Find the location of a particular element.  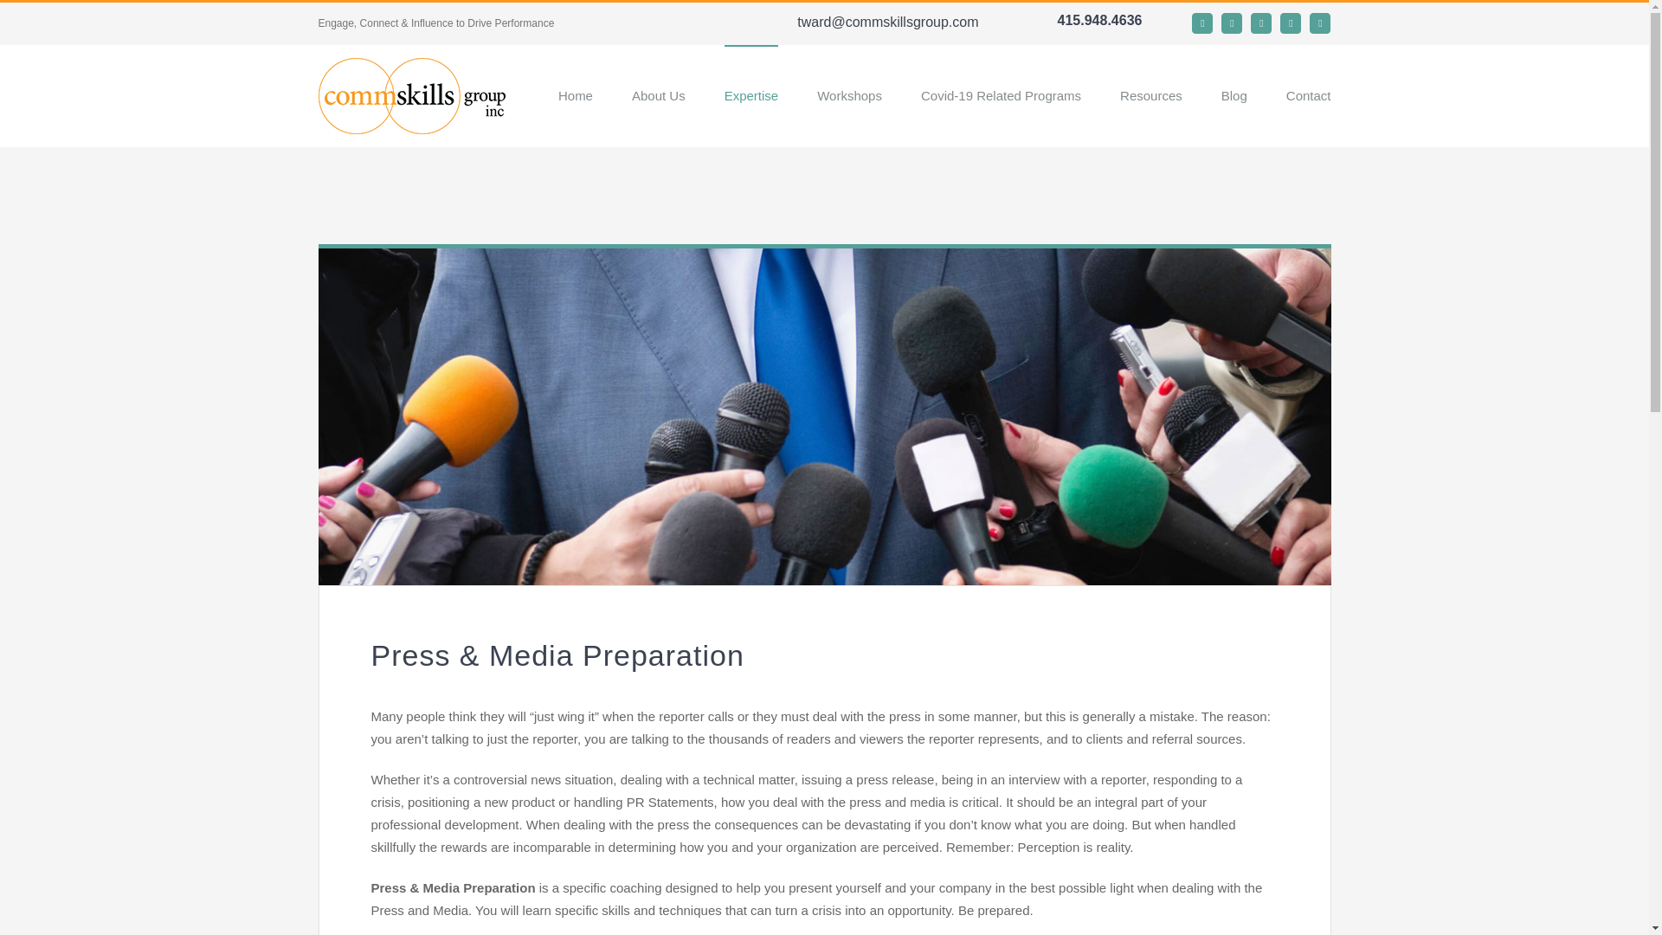

youtube is located at coordinates (1231, 23).